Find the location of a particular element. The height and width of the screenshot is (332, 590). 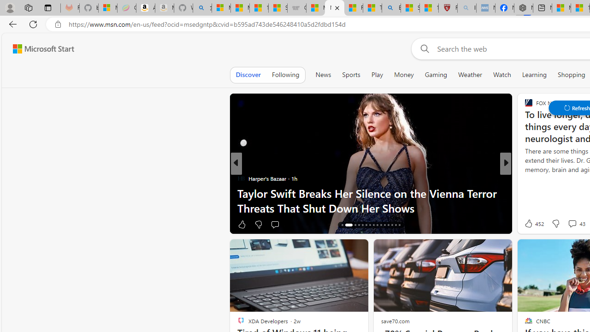

Robert H. Shmerling, MD - Harvard Health is located at coordinates (448, 8).